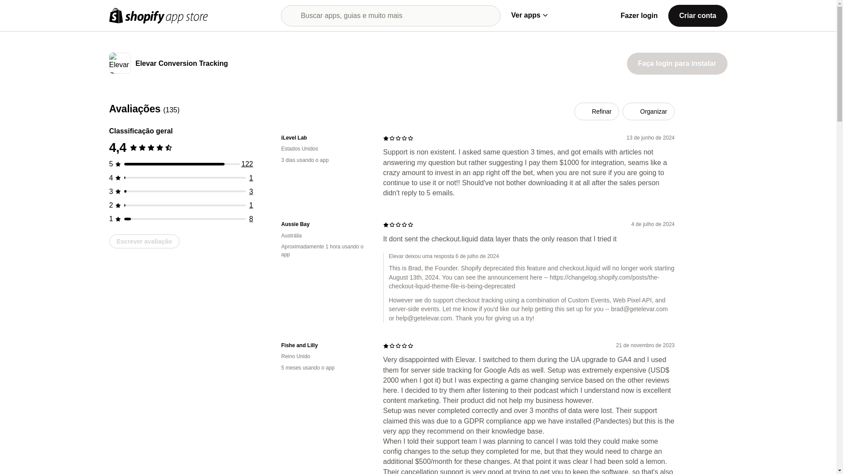  I want to click on Fazer login, so click(639, 16).